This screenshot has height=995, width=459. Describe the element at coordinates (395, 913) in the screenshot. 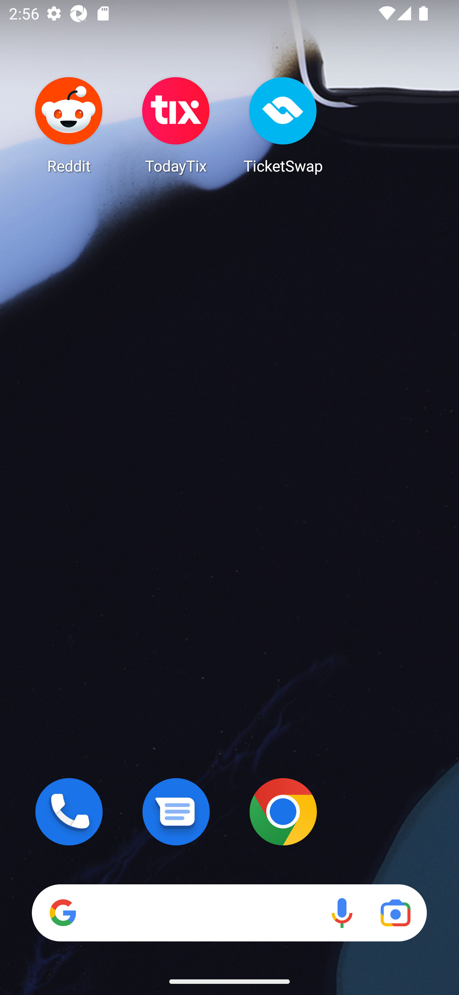

I see `Google Lens` at that location.